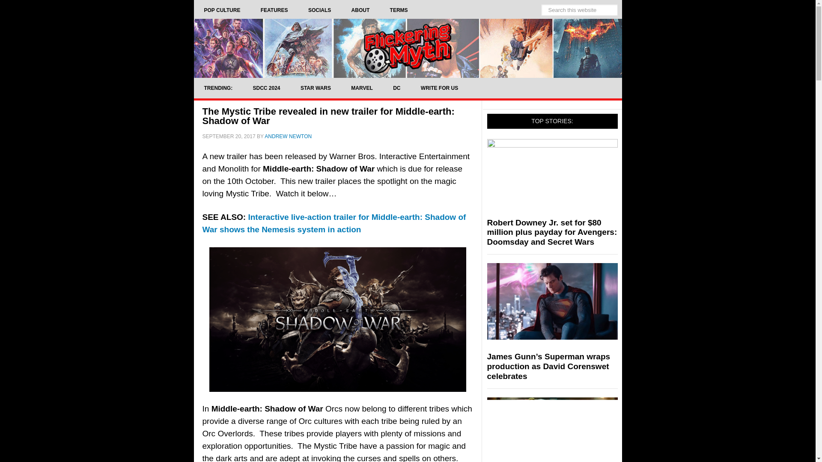 The width and height of the screenshot is (822, 462). What do you see at coordinates (222, 10) in the screenshot?
I see `POP CULTURE` at bounding box center [222, 10].